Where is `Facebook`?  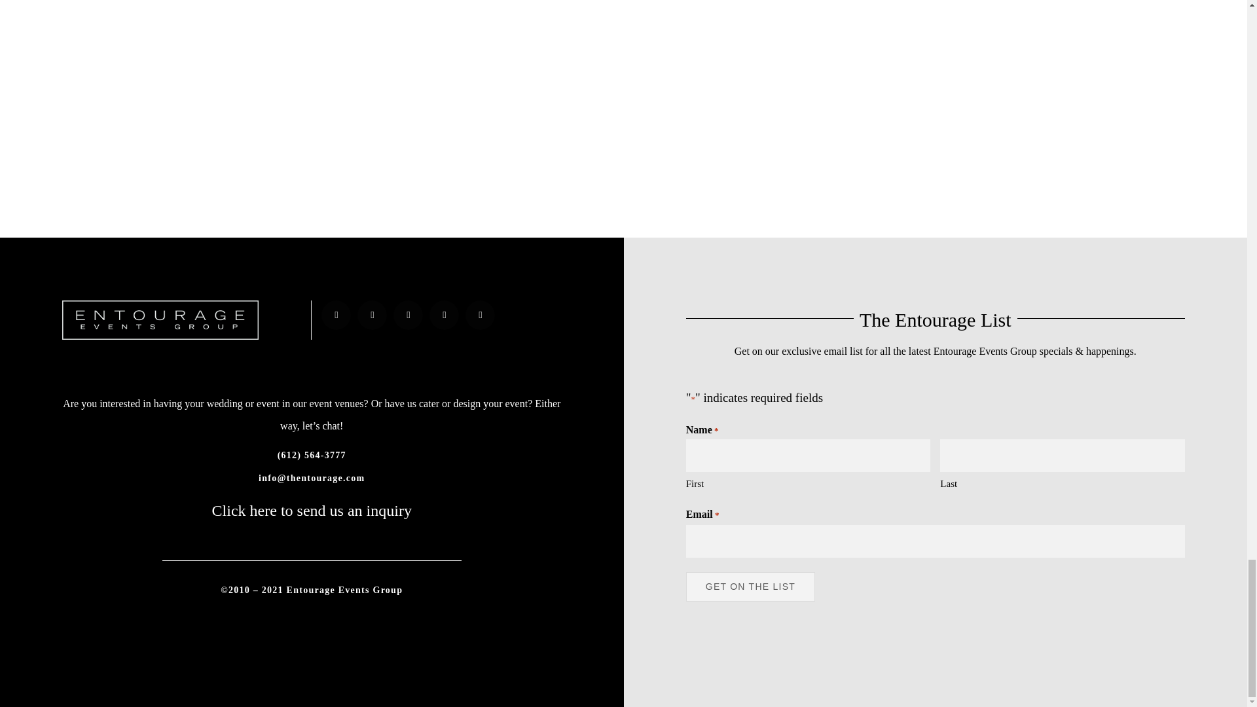 Facebook is located at coordinates (336, 316).